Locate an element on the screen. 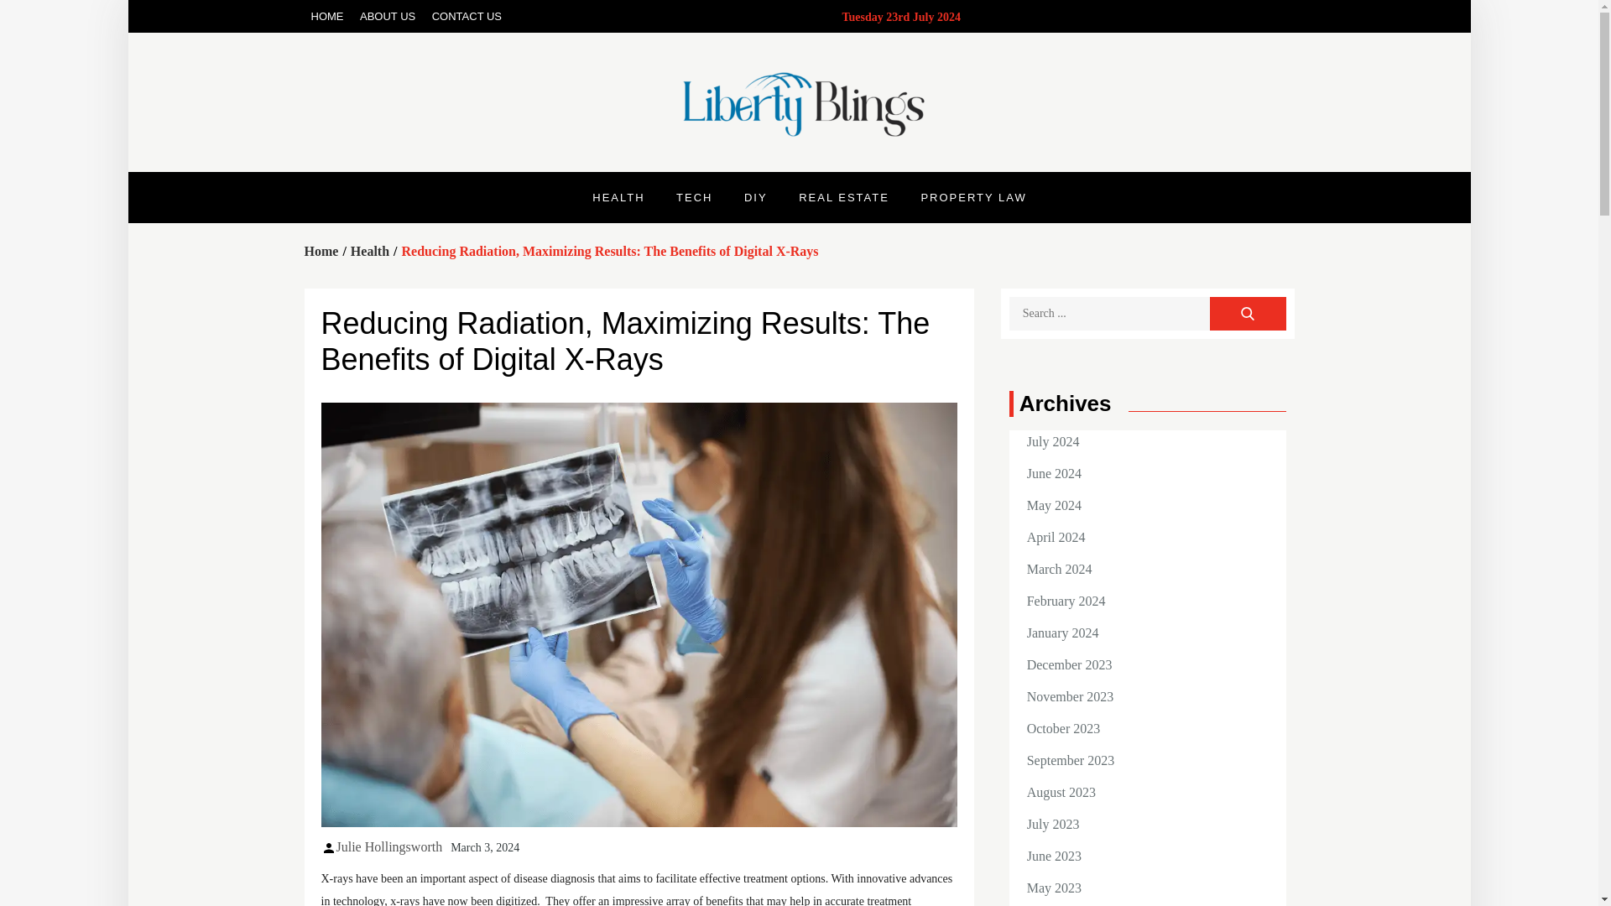 The height and width of the screenshot is (906, 1611). Julie Hollingsworth is located at coordinates (388, 847).